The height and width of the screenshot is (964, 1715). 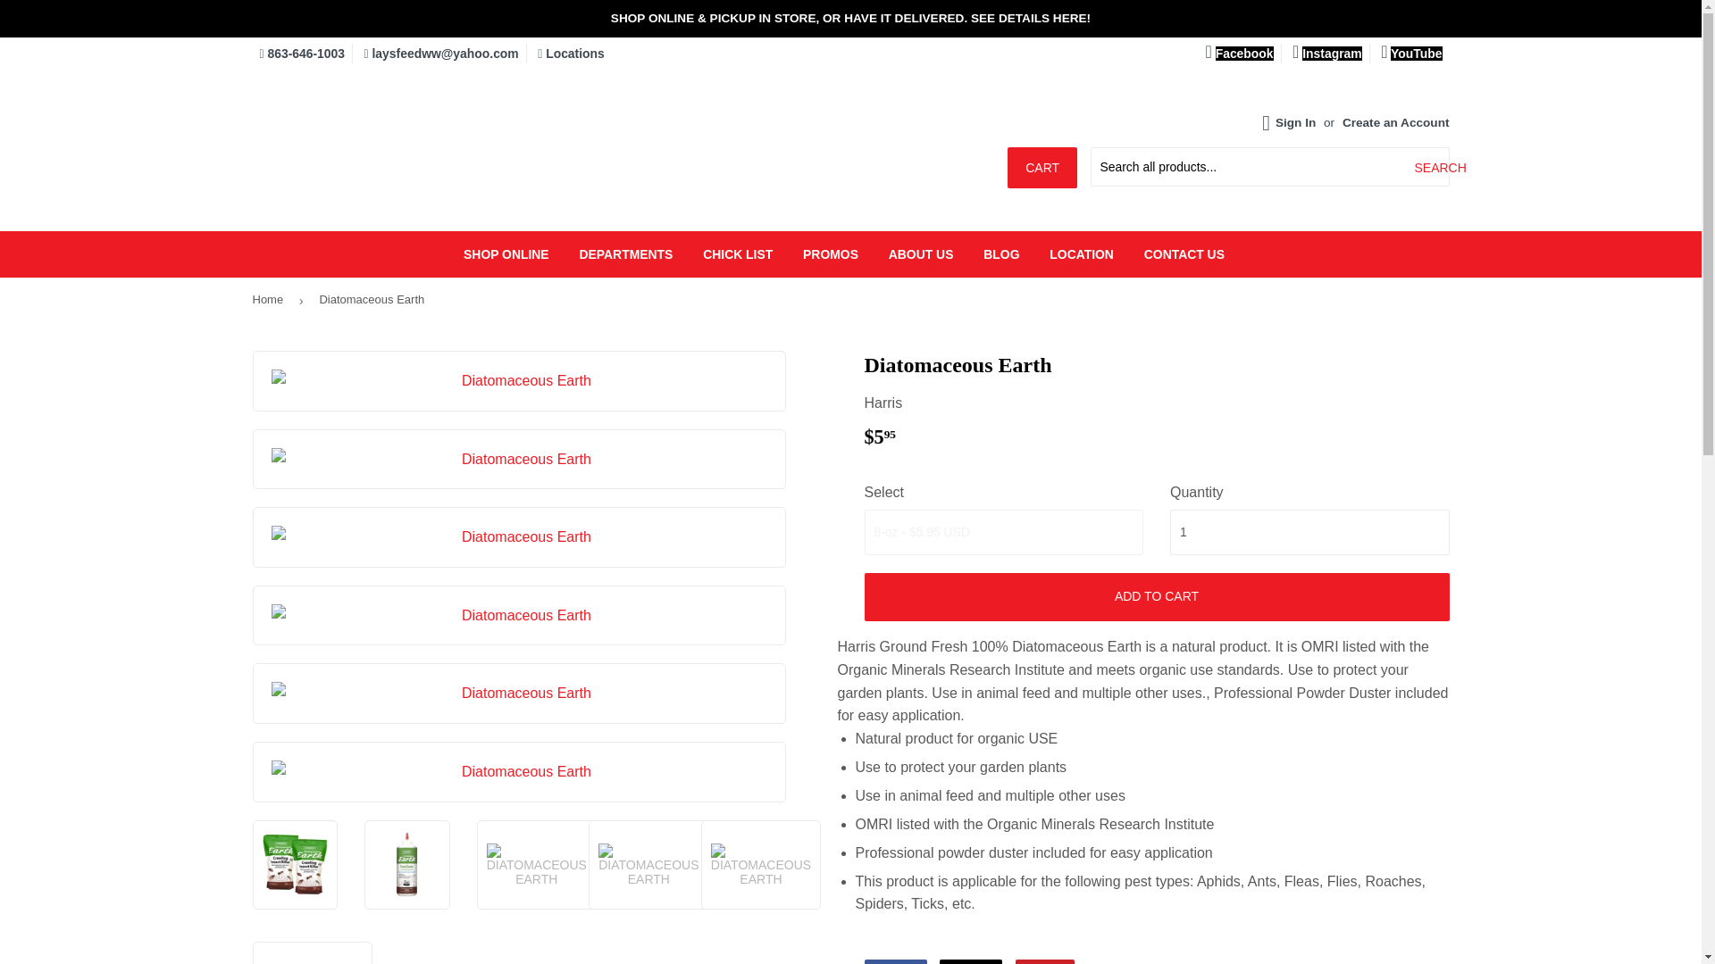 What do you see at coordinates (1327, 54) in the screenshot?
I see `Instagram` at bounding box center [1327, 54].